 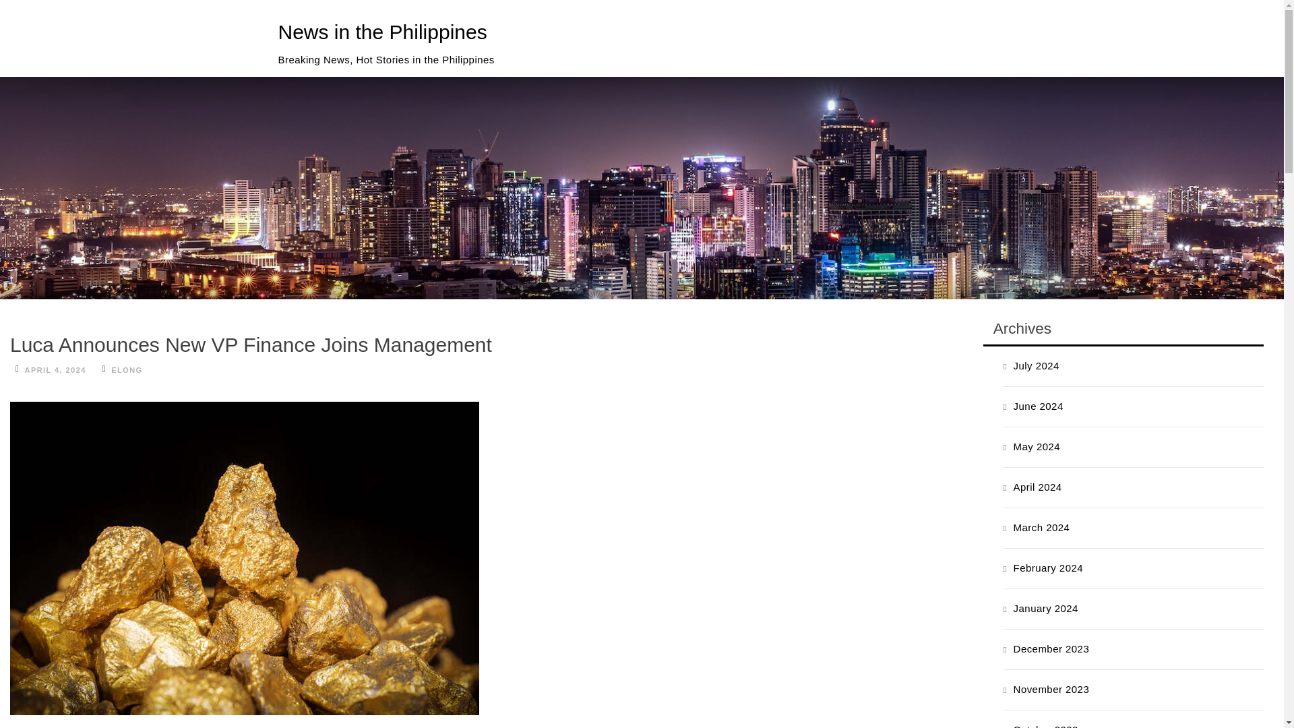 What do you see at coordinates (55, 369) in the screenshot?
I see `APRIL 4, 2024` at bounding box center [55, 369].